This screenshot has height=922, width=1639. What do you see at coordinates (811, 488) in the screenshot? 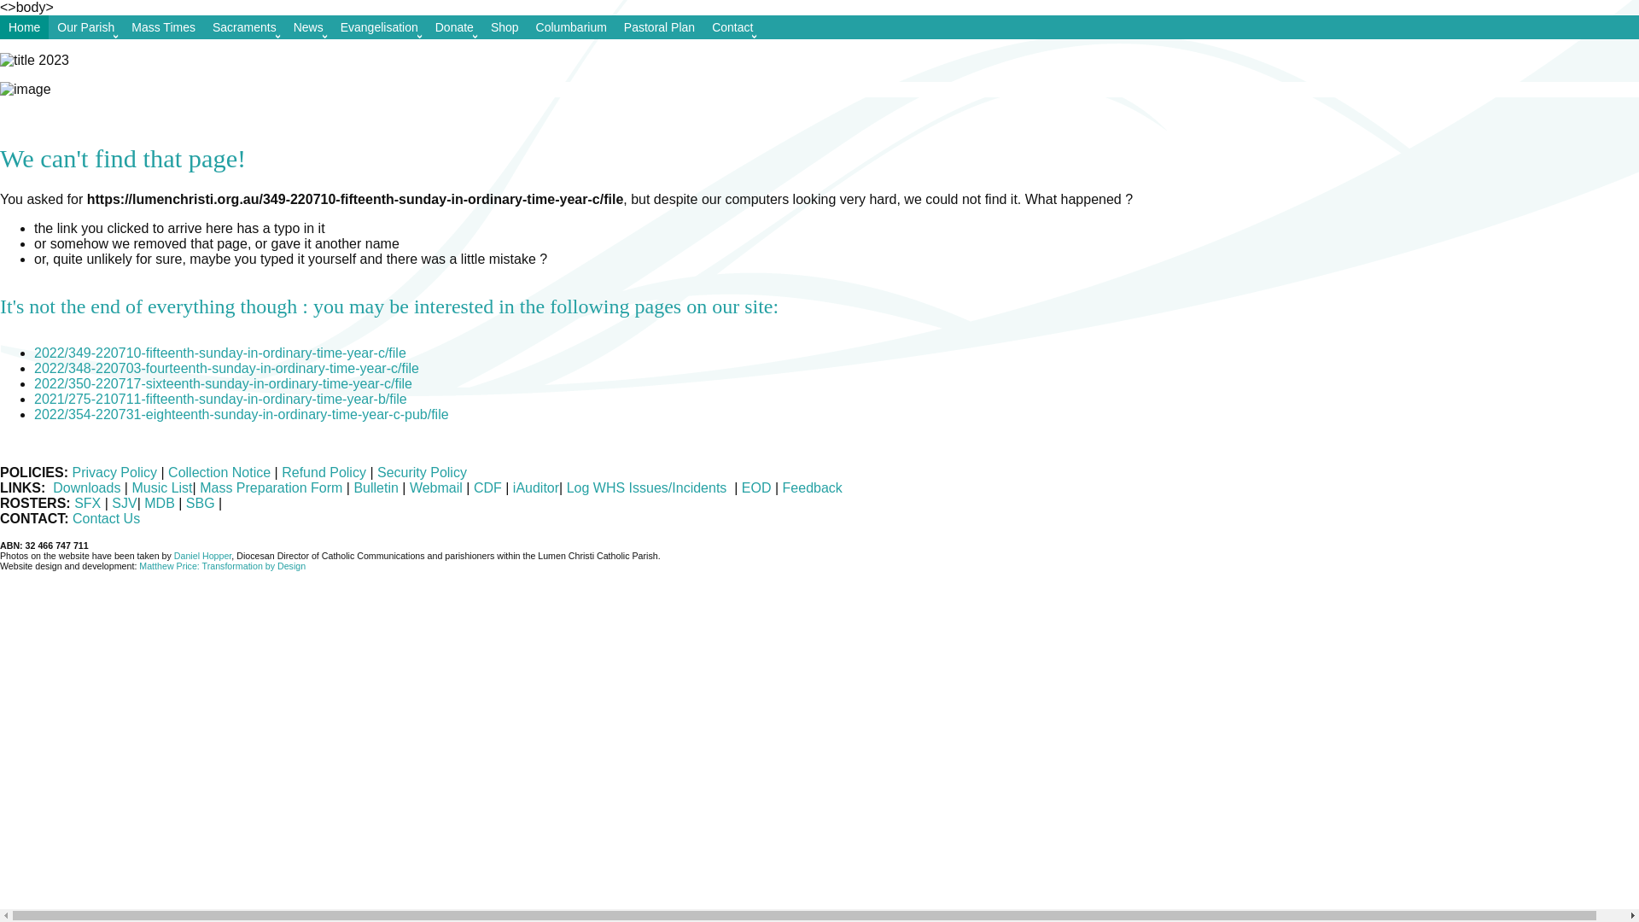
I see `Feedback` at bounding box center [811, 488].